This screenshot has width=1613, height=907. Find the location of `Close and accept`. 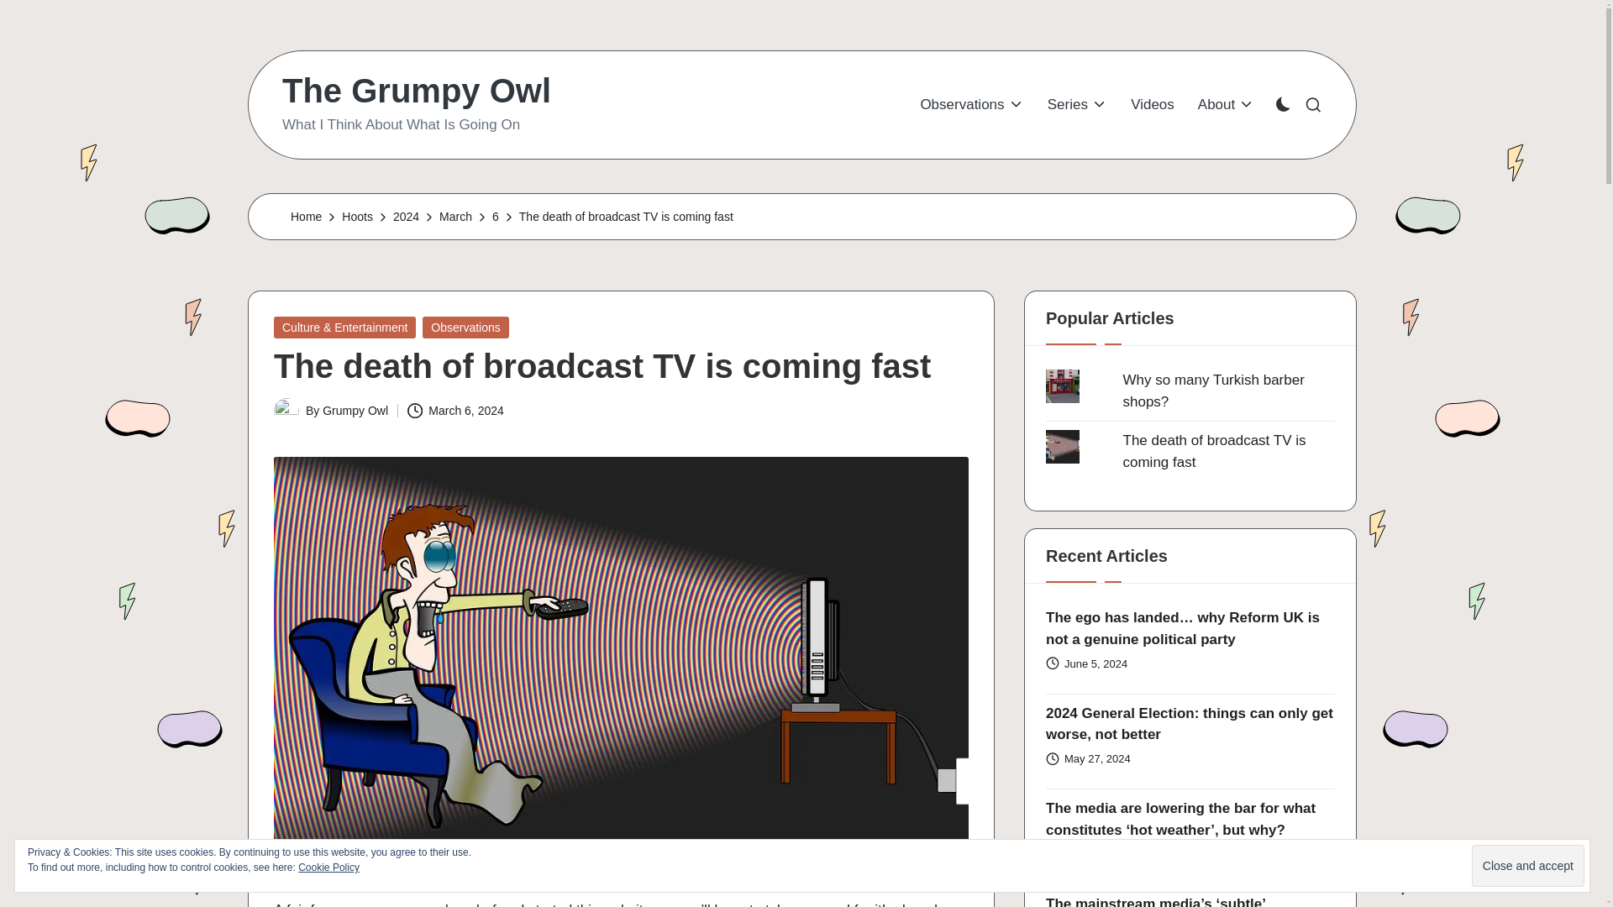

Close and accept is located at coordinates (1527, 865).